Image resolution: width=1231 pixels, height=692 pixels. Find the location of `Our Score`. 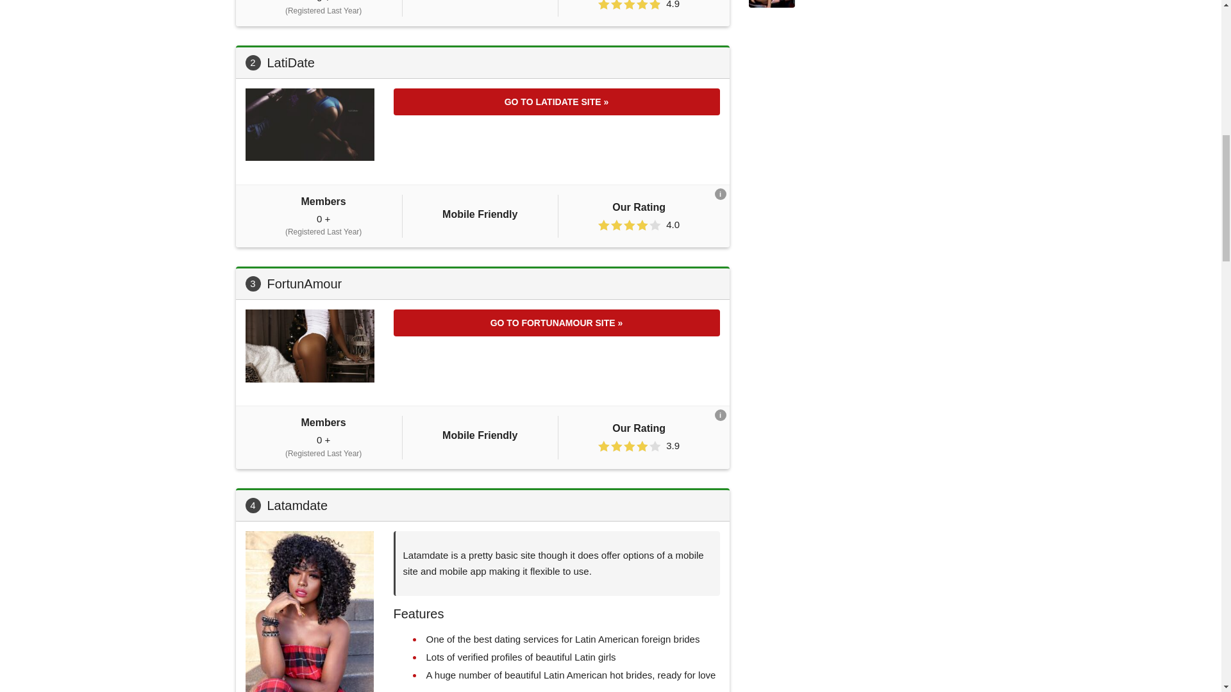

Our Score is located at coordinates (630, 225).